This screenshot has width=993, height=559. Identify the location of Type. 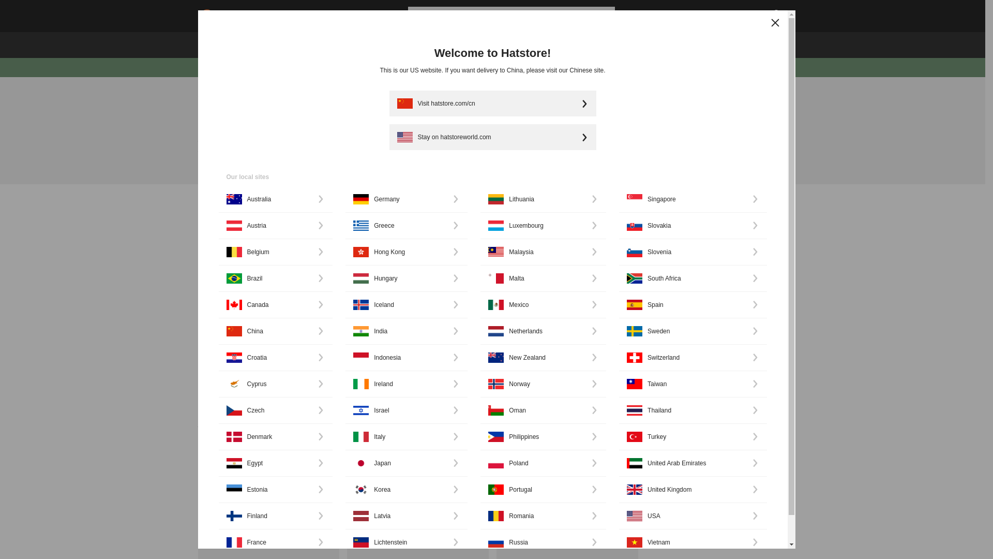
(223, 216).